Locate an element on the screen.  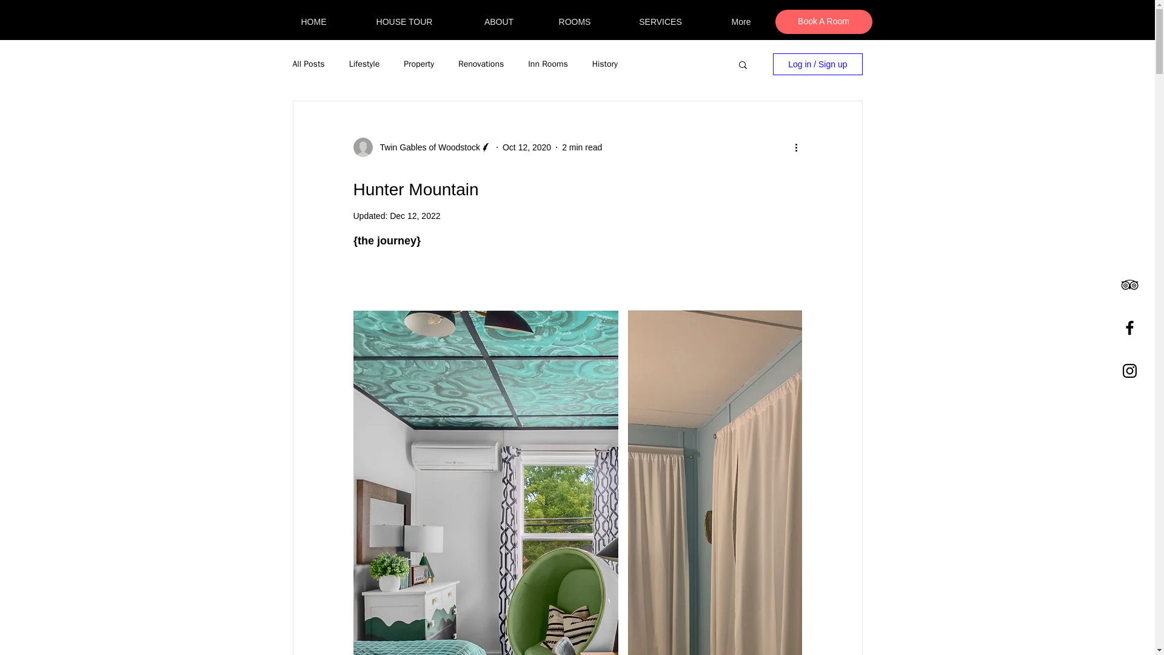
Twin Gables of Woodstock is located at coordinates (426, 147).